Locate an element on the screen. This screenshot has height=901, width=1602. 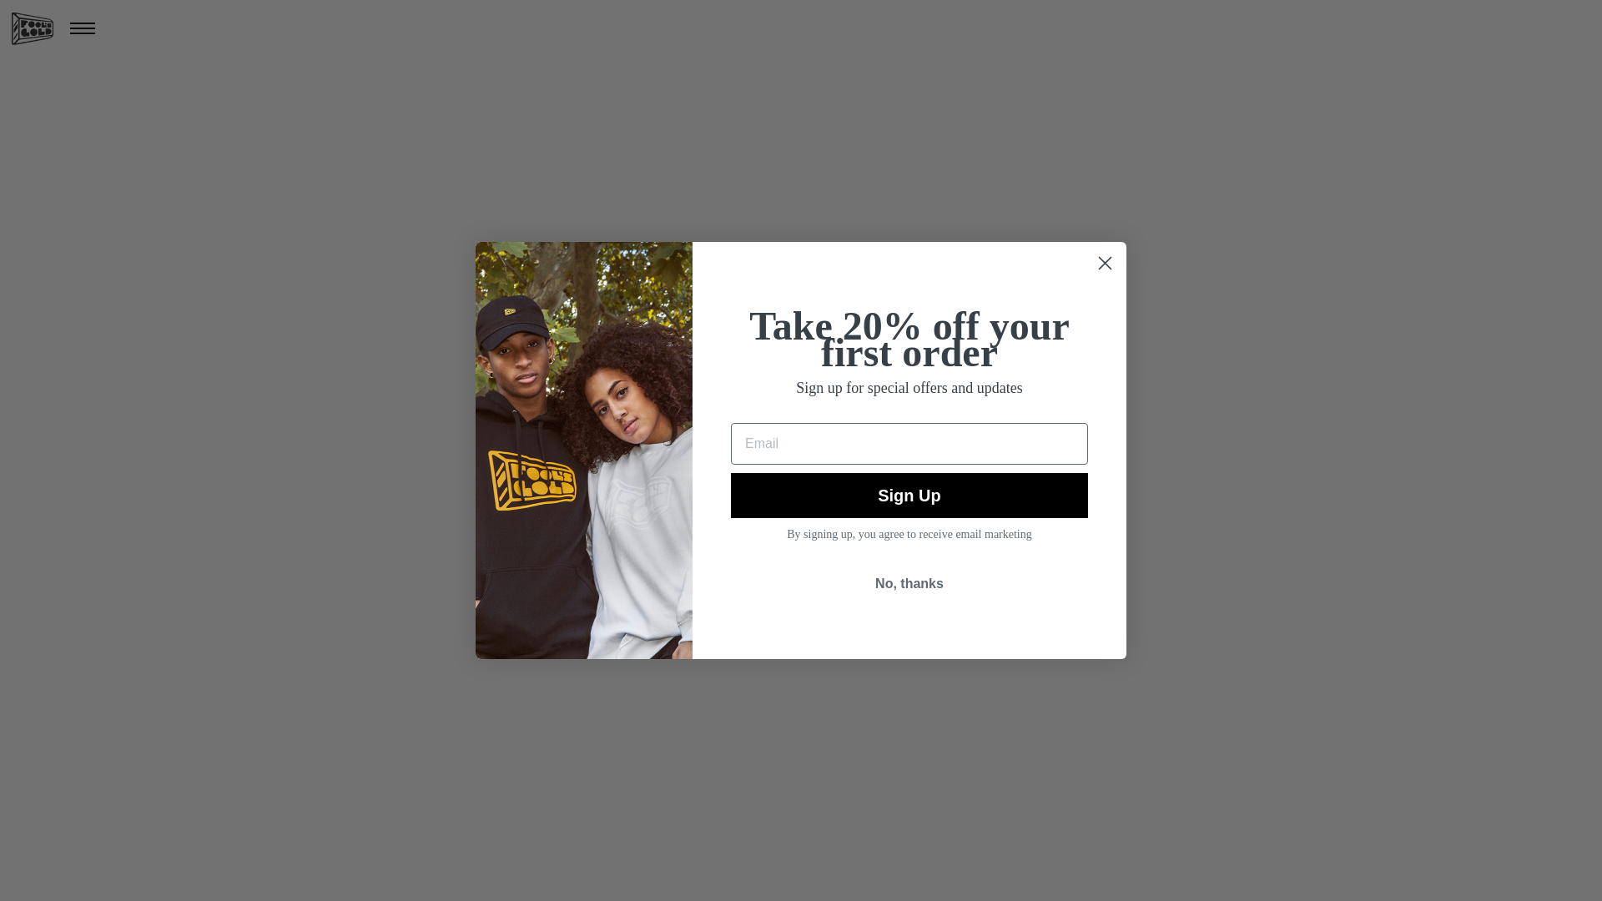
Submit is located at coordinates (25, 10).